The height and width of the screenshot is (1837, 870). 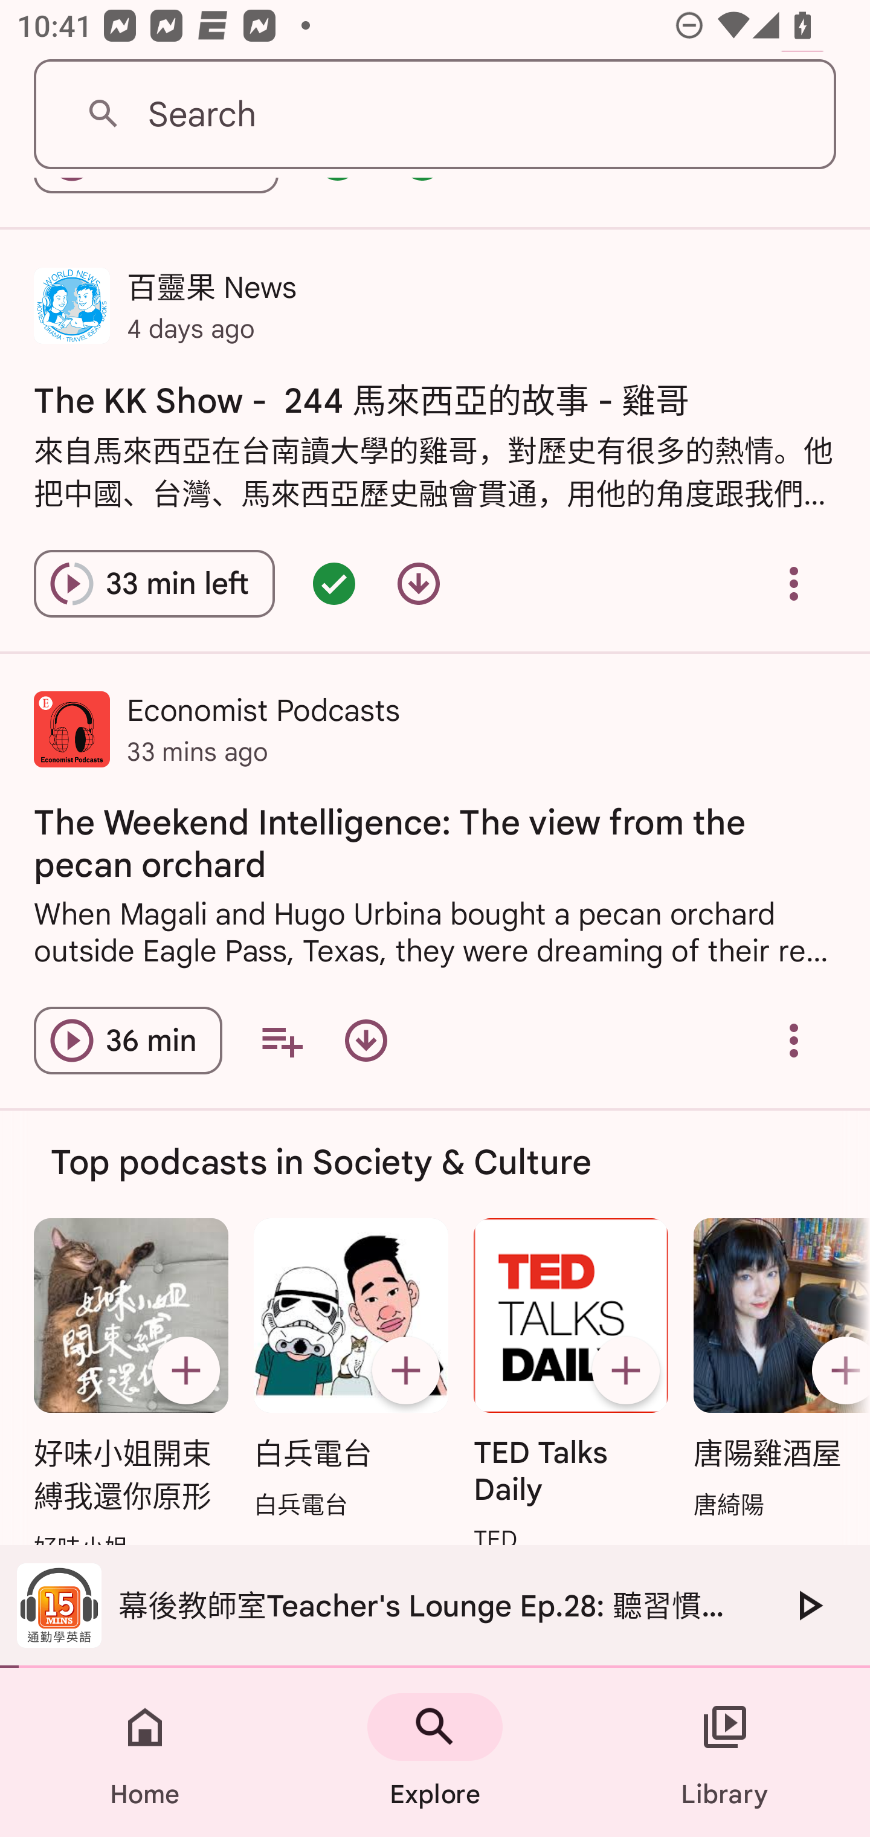 I want to click on 好味小姐開束縛我還你原形 Subscribe 好味小姐開束縛我還你原形 好味小姐, so click(x=130, y=1391).